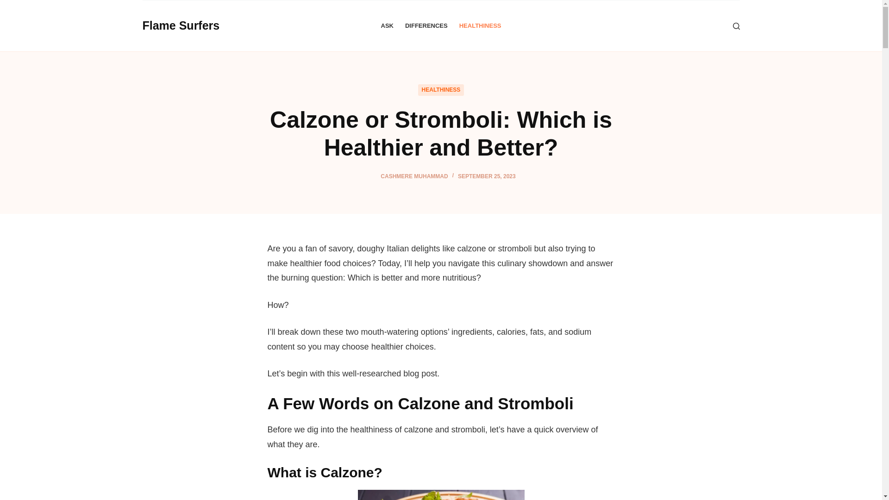  Describe the element at coordinates (414, 176) in the screenshot. I see `Posts by Cashmere Muhammad` at that location.